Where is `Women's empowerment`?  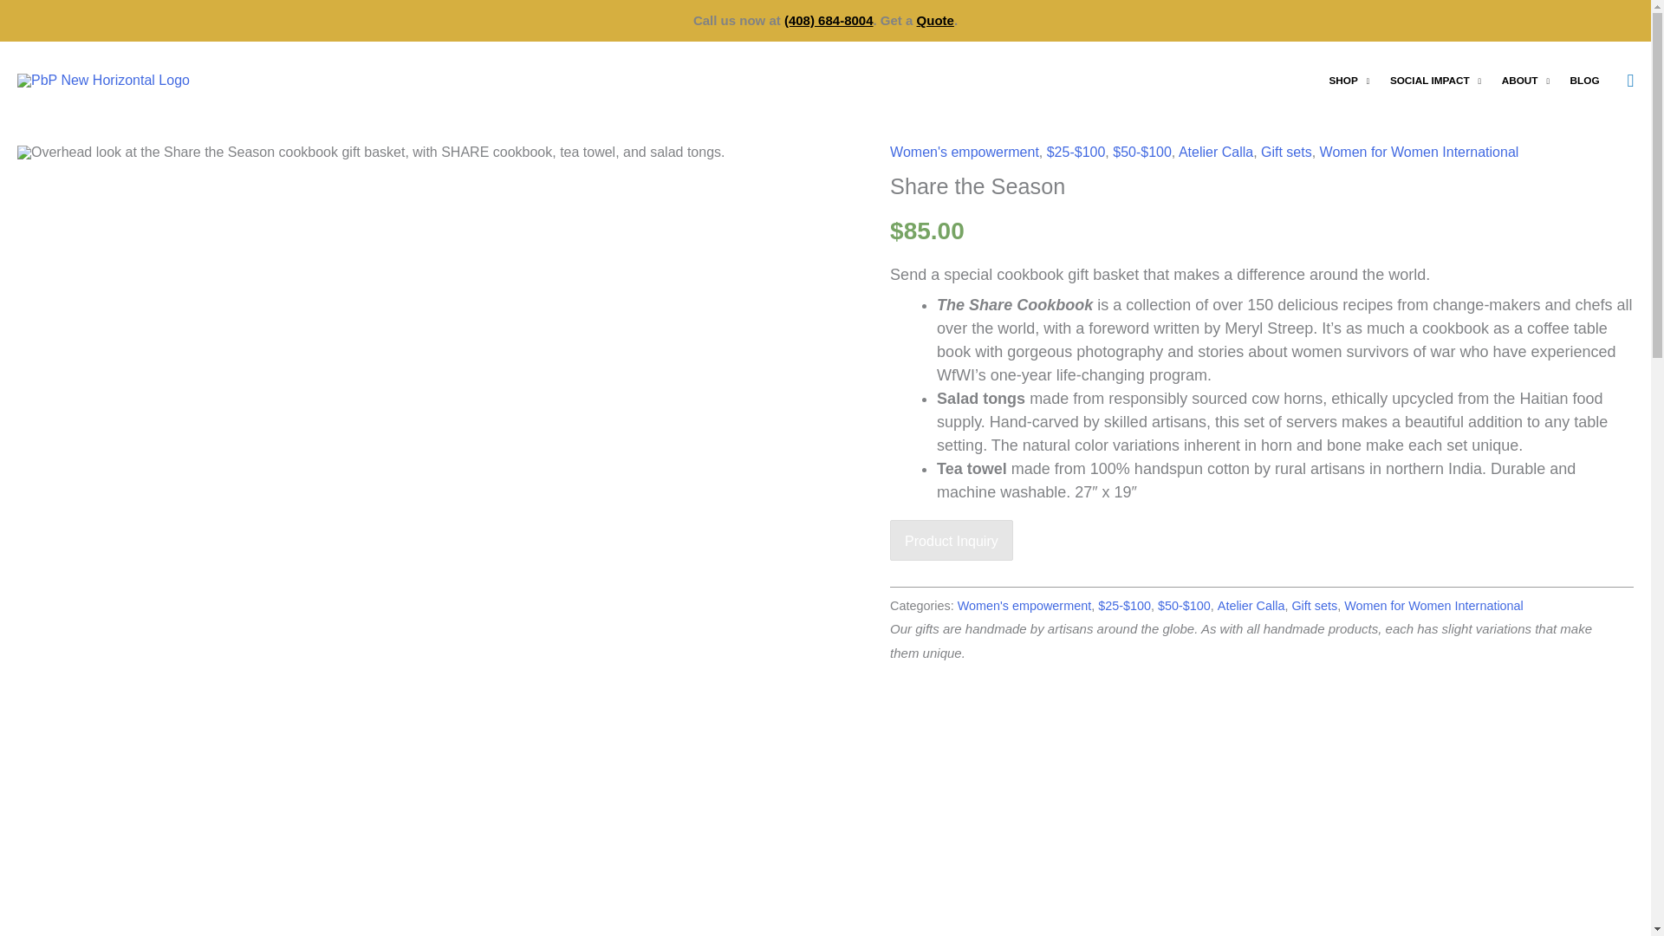 Women's empowerment is located at coordinates (964, 152).